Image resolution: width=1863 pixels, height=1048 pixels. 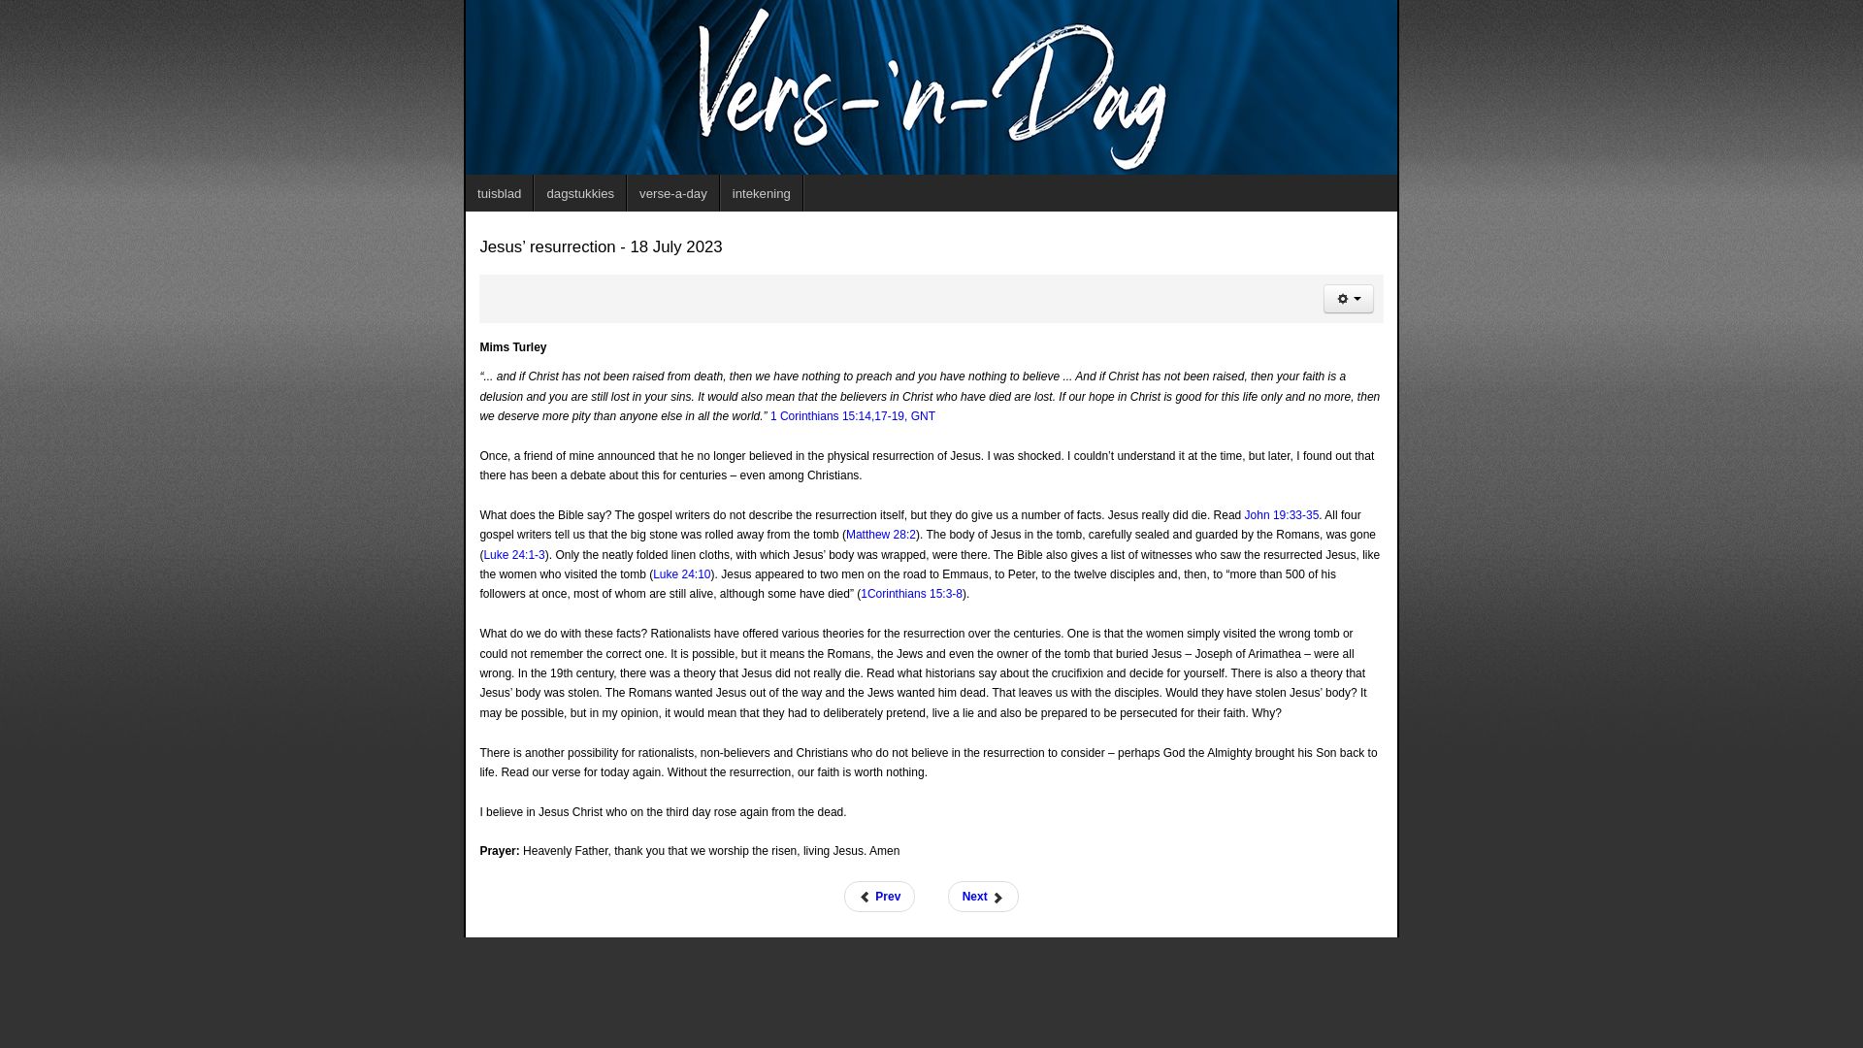 What do you see at coordinates (762, 193) in the screenshot?
I see `intekening` at bounding box center [762, 193].